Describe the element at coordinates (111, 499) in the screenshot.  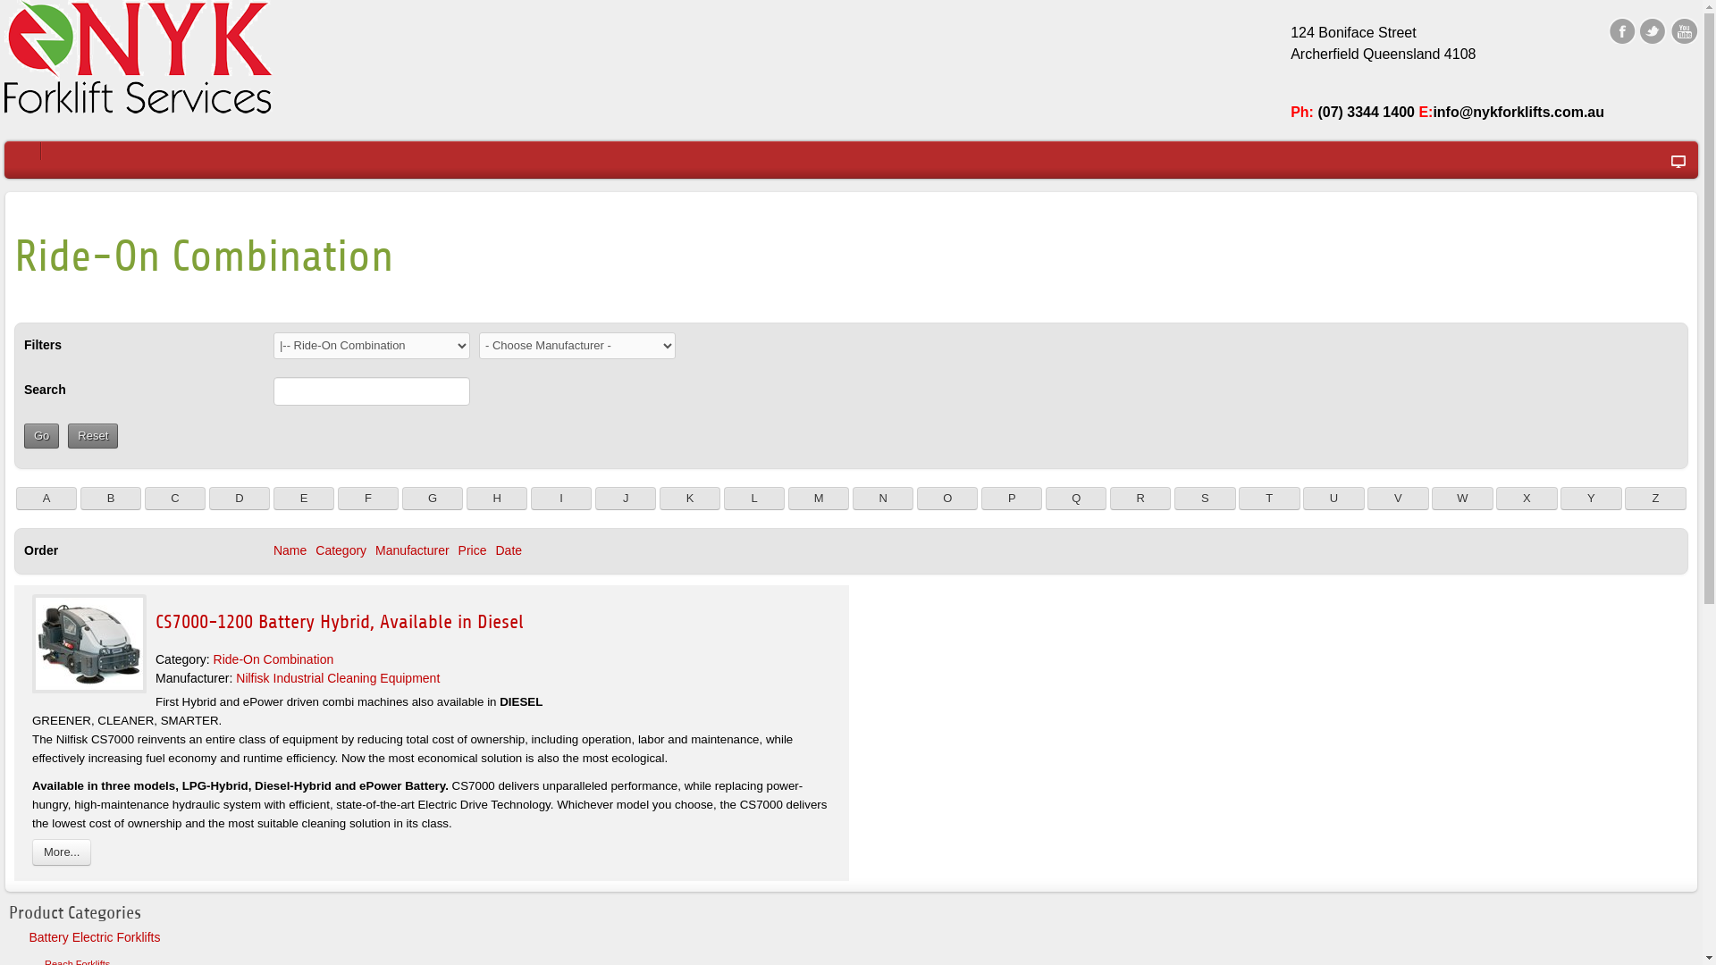
I see `B` at that location.